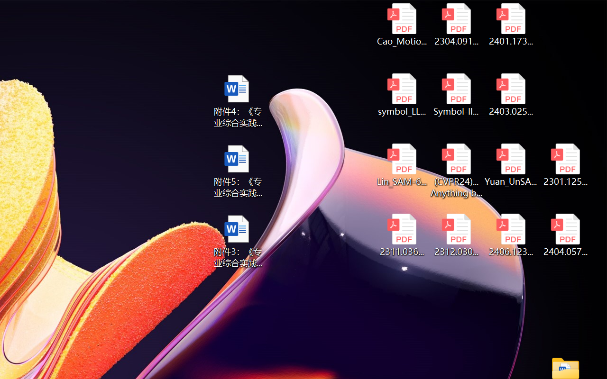 Image resolution: width=607 pixels, height=379 pixels. I want to click on 2404.05719v1.pdf, so click(565, 235).